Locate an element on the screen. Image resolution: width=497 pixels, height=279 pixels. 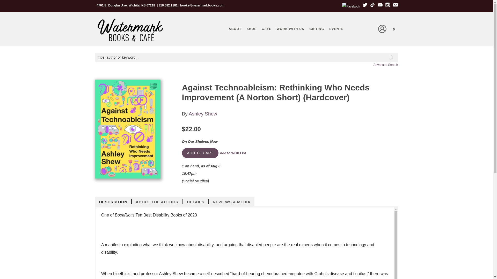
CAFE is located at coordinates (266, 29).